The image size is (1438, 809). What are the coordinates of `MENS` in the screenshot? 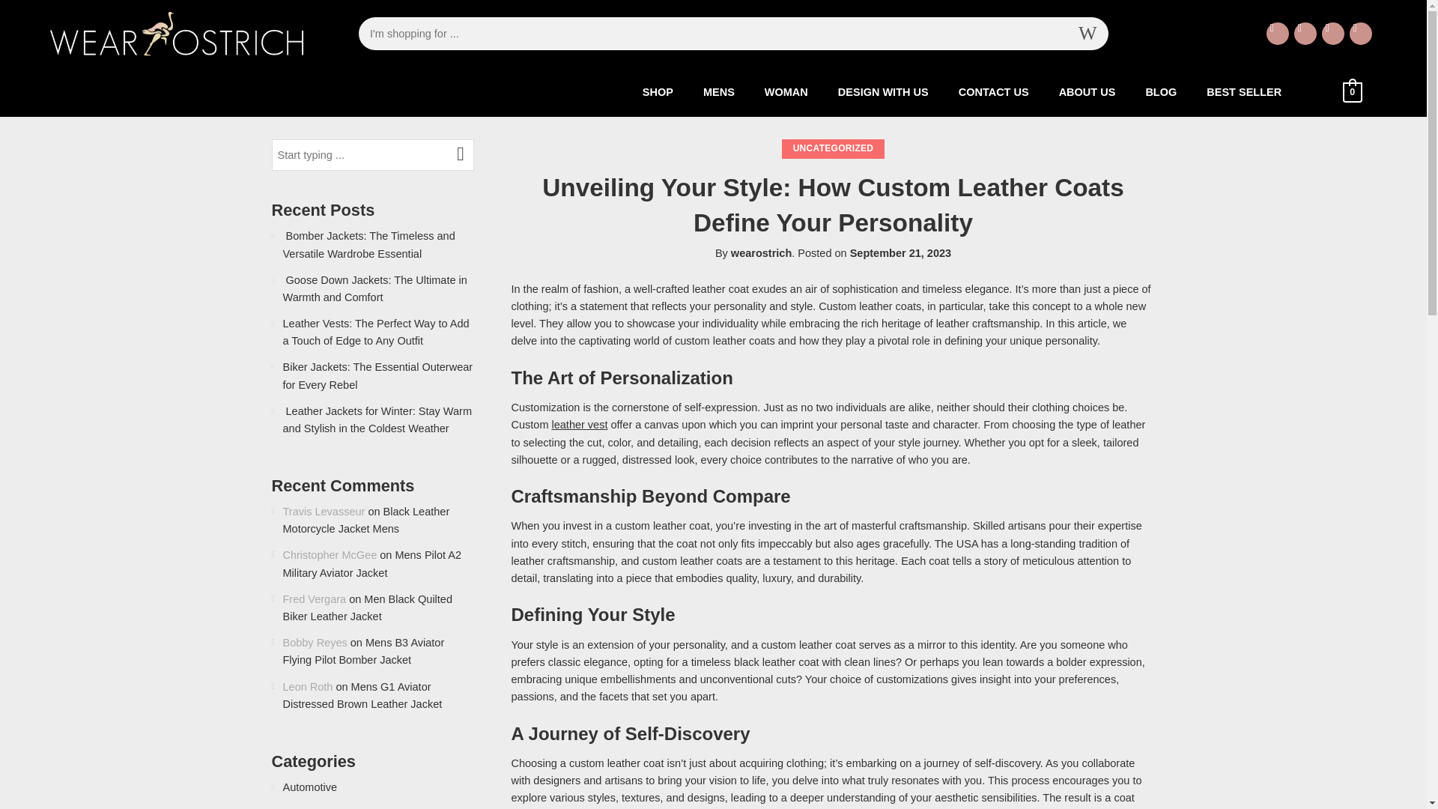 It's located at (719, 91).